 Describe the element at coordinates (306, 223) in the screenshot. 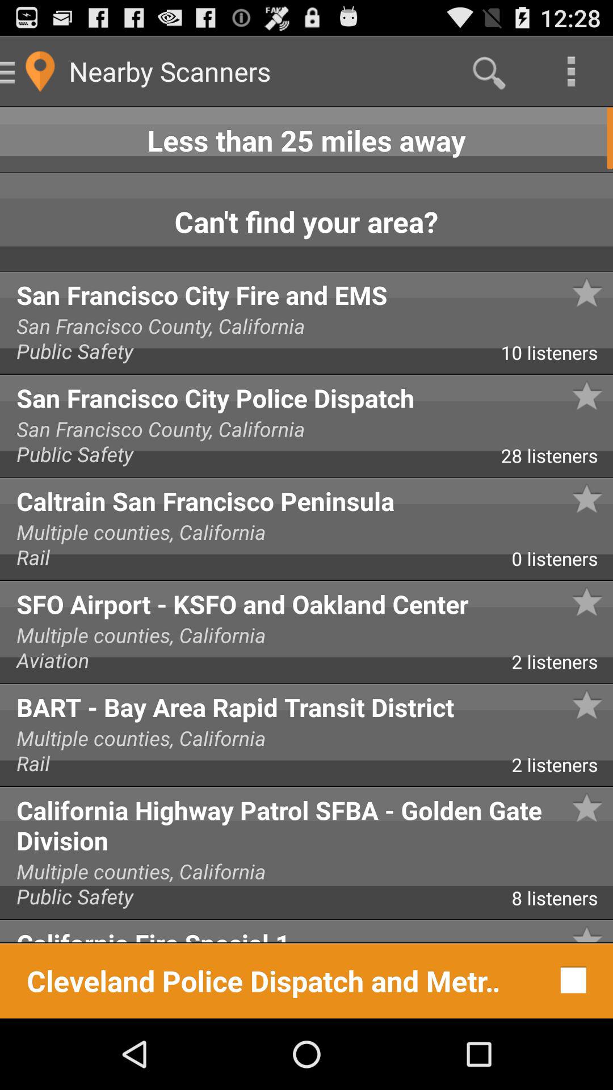

I see `press item above the san francisco city app` at that location.